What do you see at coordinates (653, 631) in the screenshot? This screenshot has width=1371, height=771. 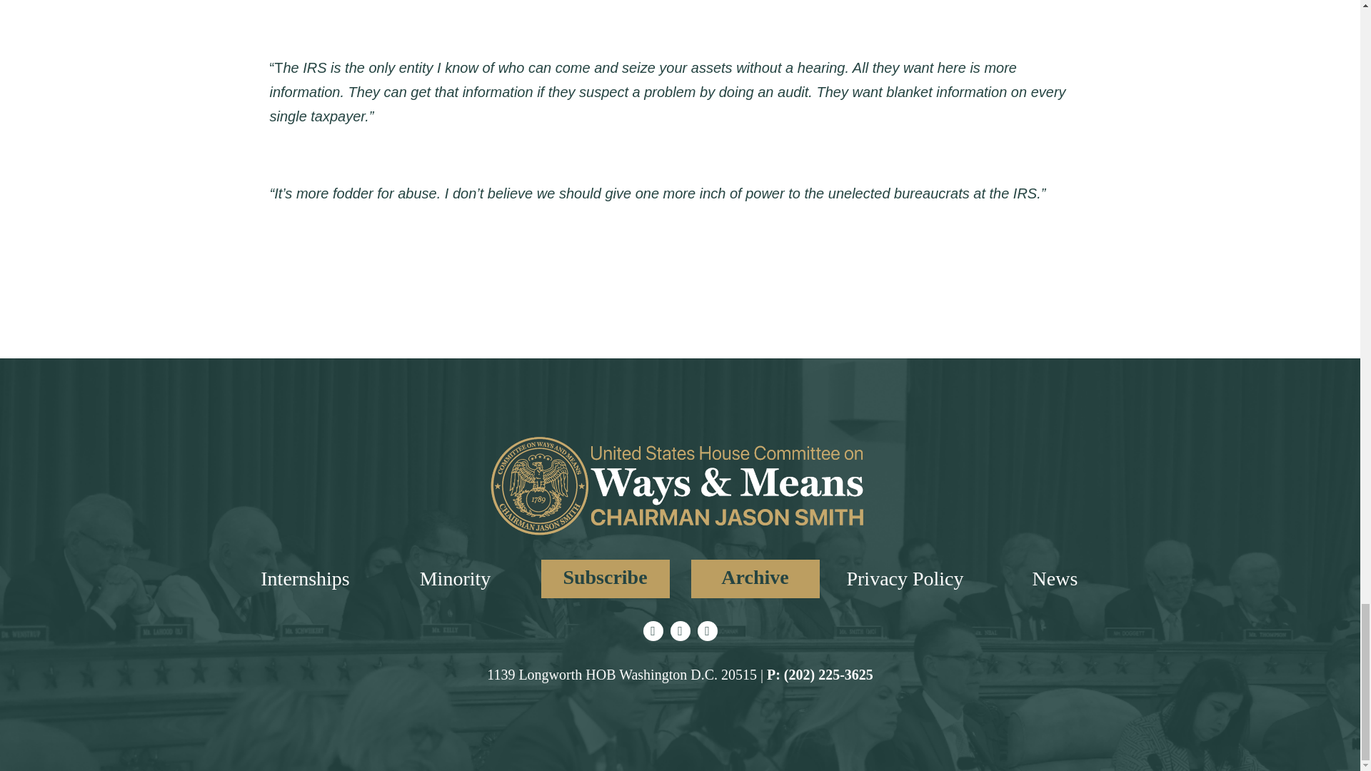 I see `Twitter` at bounding box center [653, 631].